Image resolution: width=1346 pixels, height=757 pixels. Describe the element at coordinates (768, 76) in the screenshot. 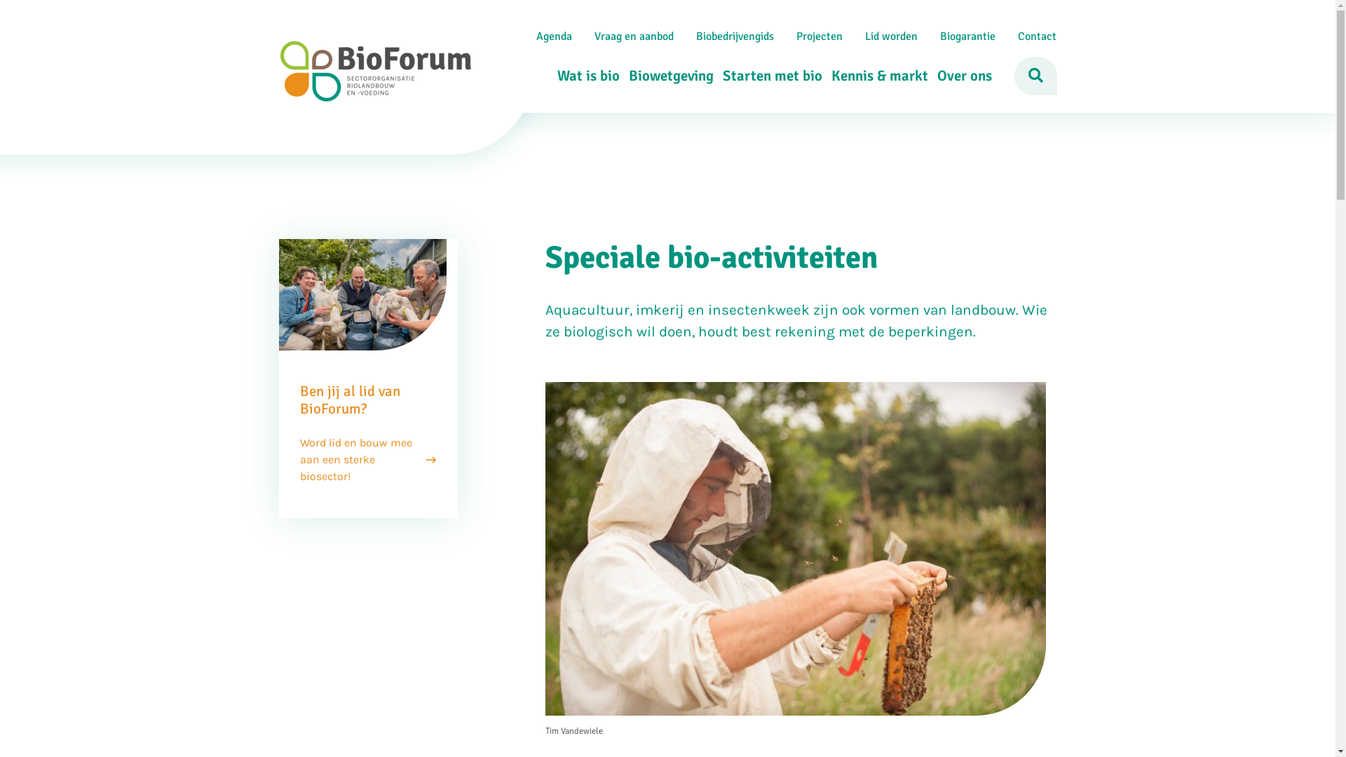

I see `Starten met bio` at that location.